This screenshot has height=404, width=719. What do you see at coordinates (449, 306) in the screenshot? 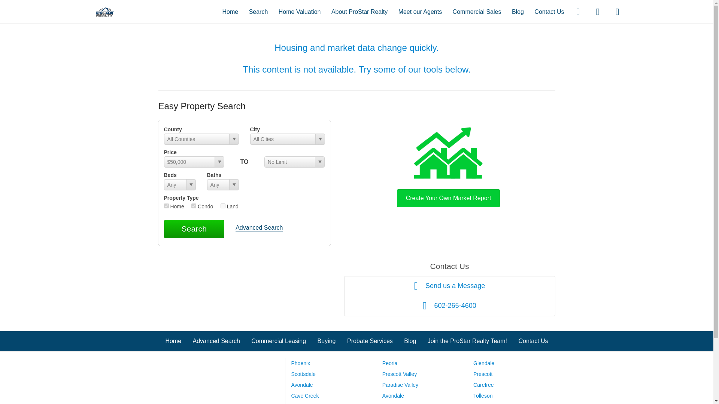
I see `602-265-4600` at bounding box center [449, 306].